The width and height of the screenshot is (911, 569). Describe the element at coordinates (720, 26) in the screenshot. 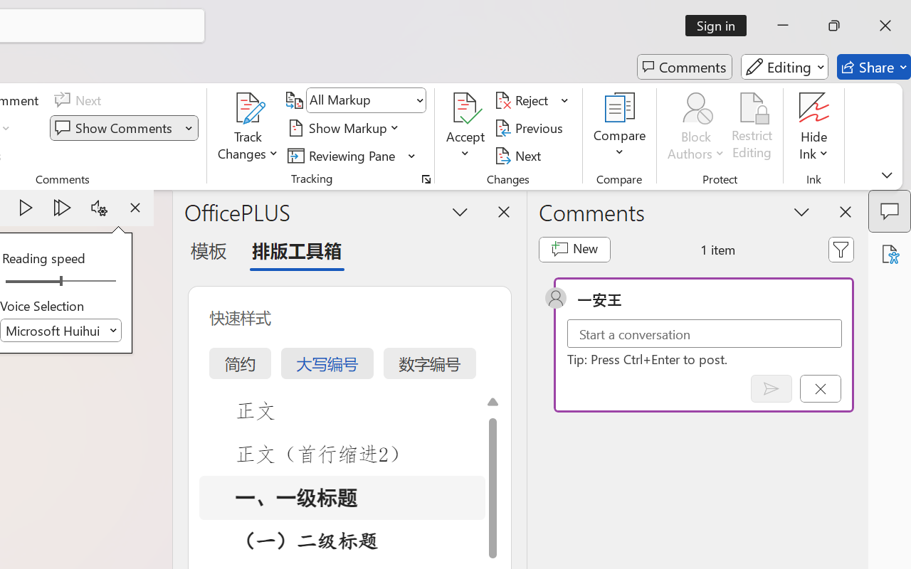

I see `Sign in` at that location.